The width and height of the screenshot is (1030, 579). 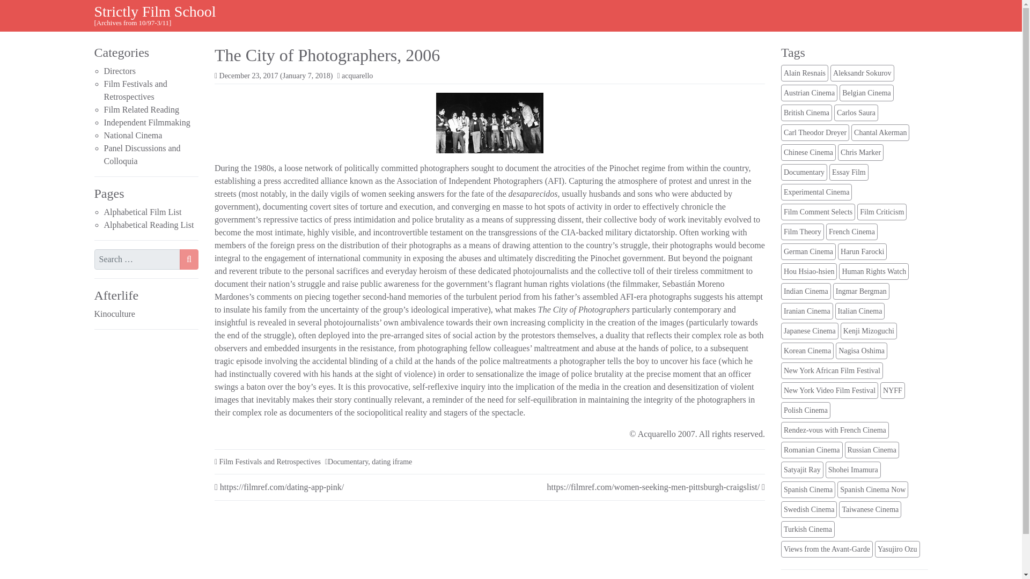 I want to click on Directors, so click(x=120, y=71).